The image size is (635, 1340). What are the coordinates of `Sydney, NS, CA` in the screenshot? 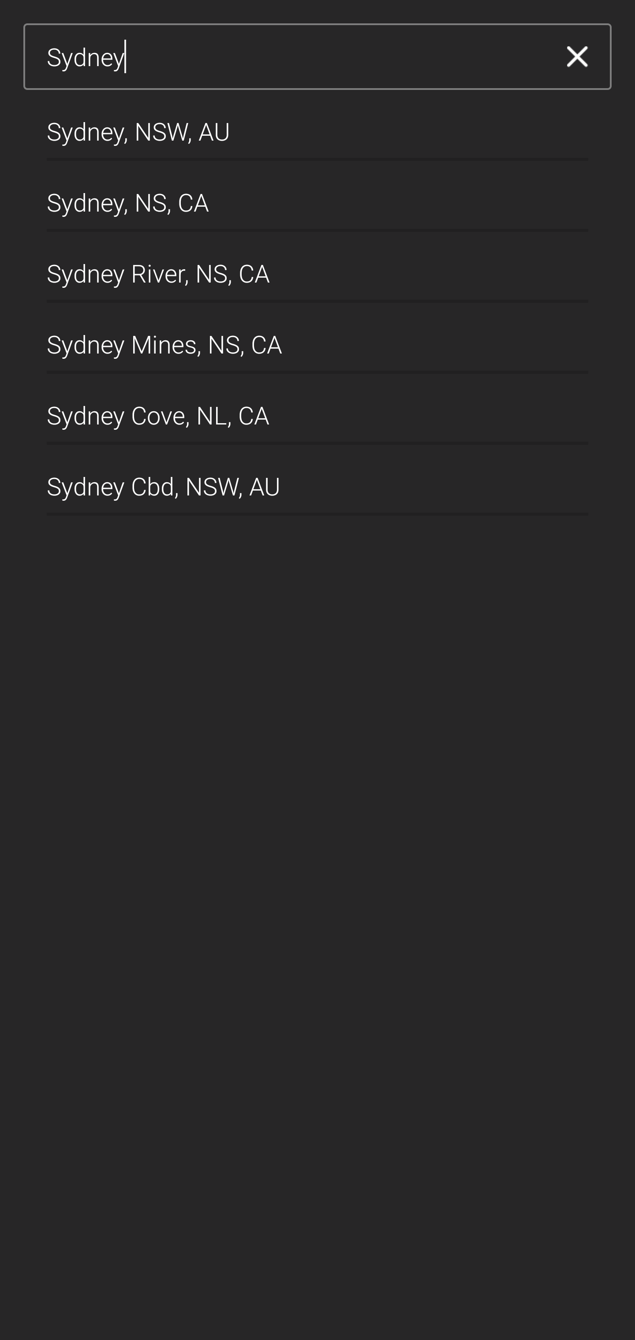 It's located at (317, 196).